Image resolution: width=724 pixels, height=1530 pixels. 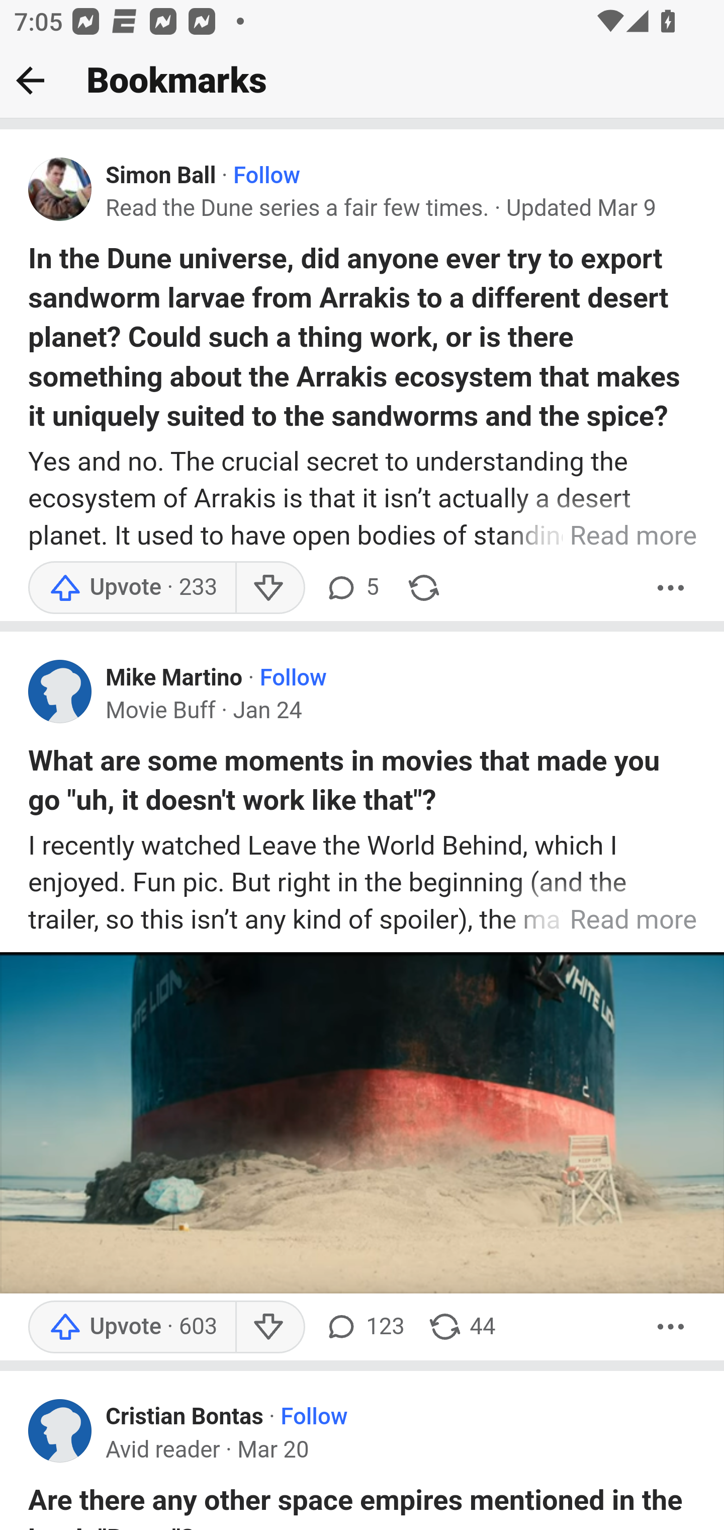 What do you see at coordinates (462, 1326) in the screenshot?
I see `44 shares` at bounding box center [462, 1326].